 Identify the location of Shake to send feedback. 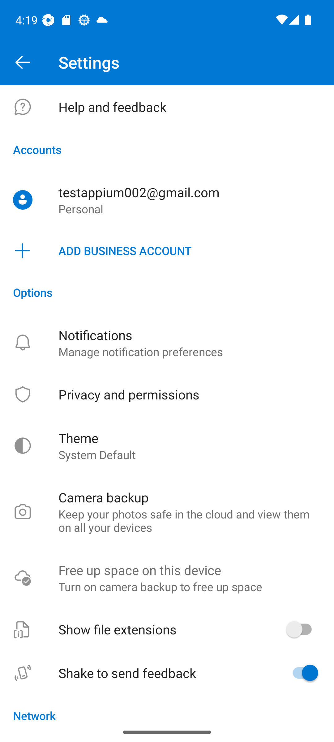
(167, 673).